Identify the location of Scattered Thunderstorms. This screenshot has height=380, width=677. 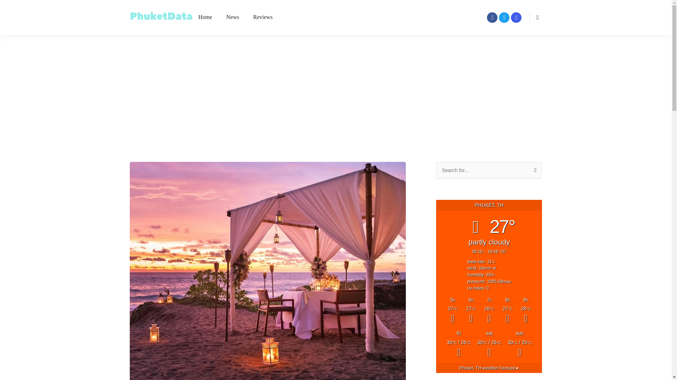
(489, 349).